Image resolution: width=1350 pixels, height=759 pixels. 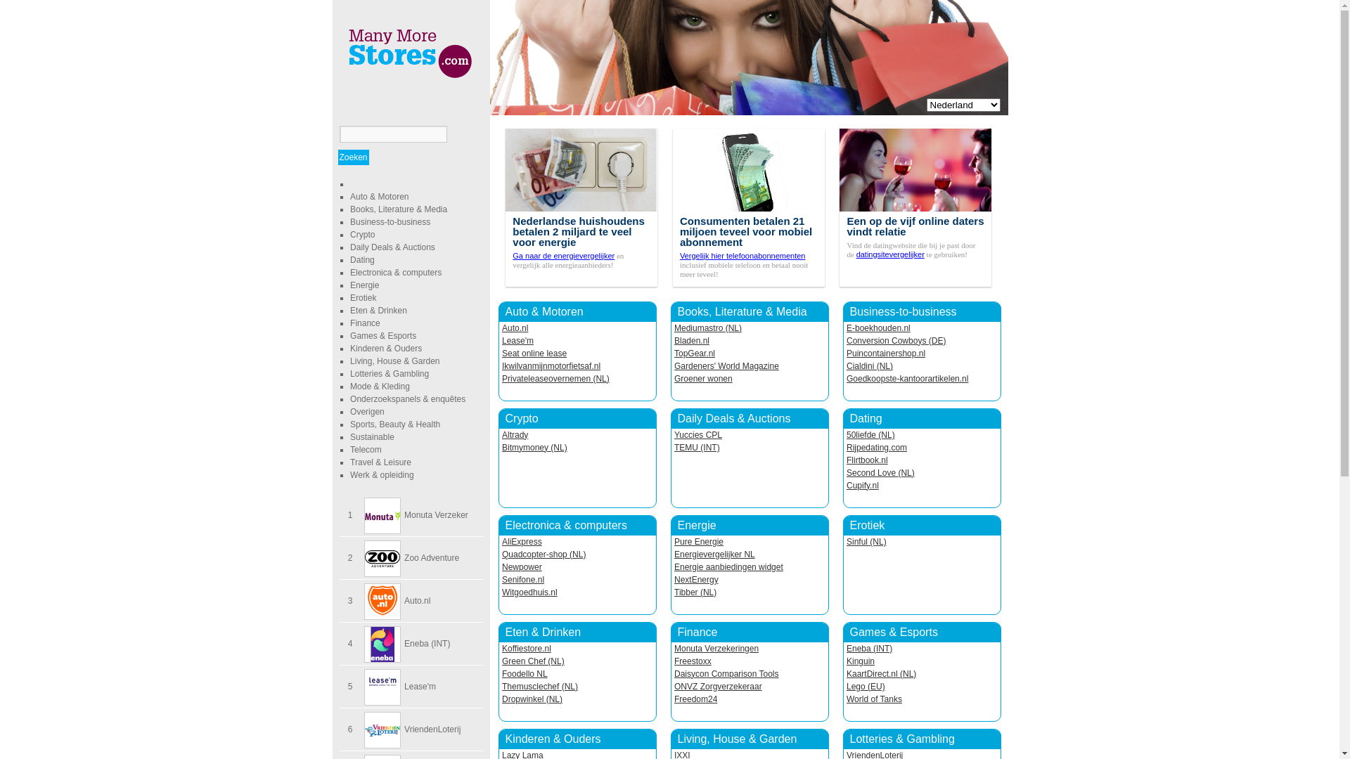 What do you see at coordinates (875, 699) in the screenshot?
I see `World of Tanks` at bounding box center [875, 699].